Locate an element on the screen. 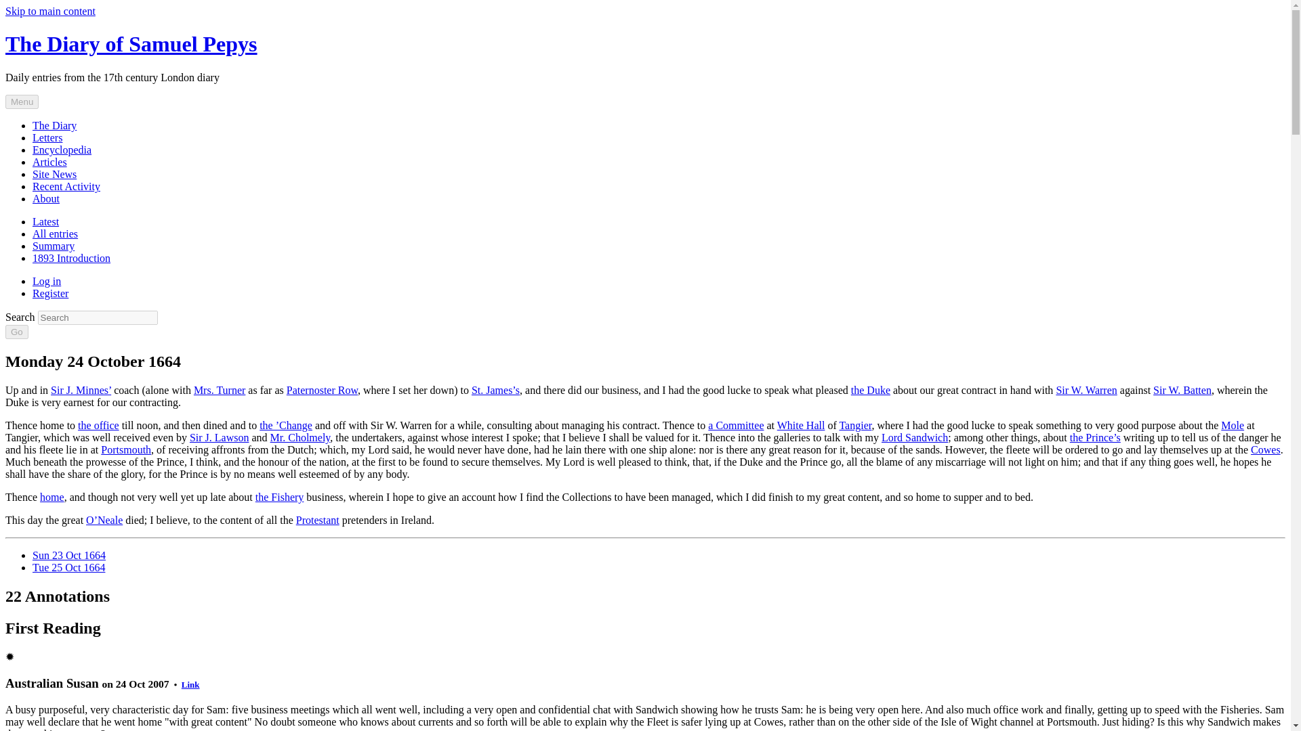 The height and width of the screenshot is (731, 1301). Skip to main content is located at coordinates (50, 11).